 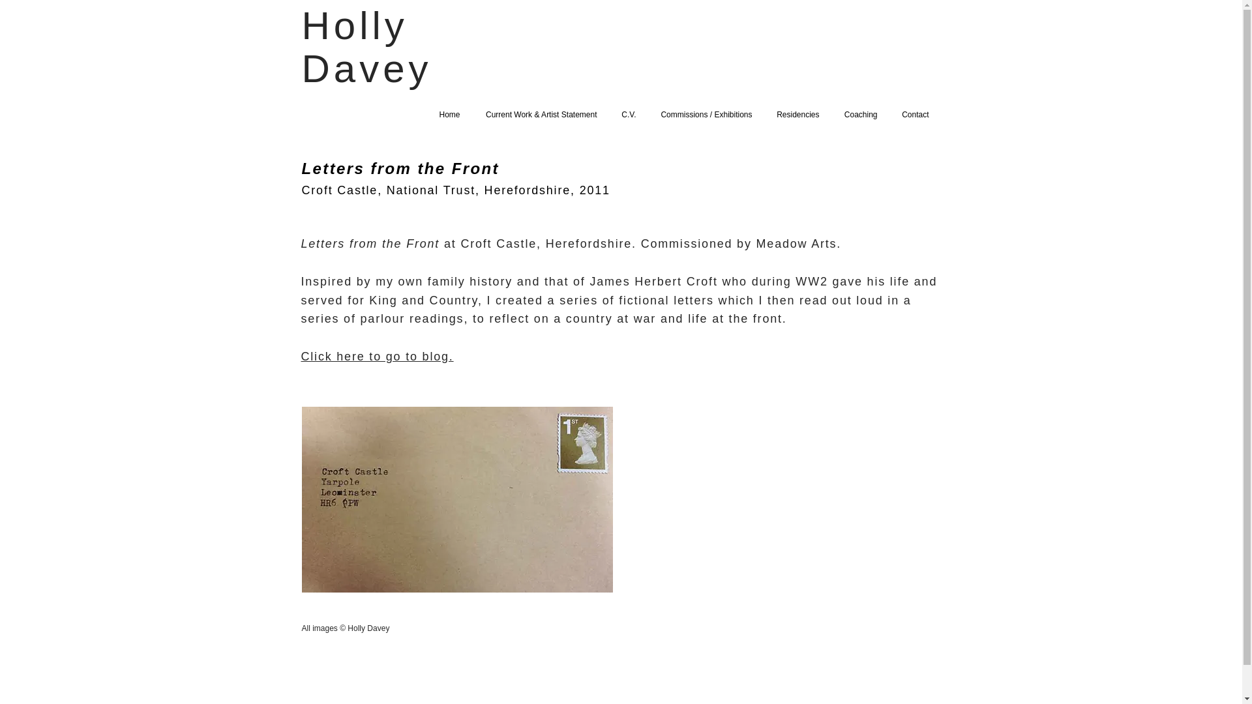 I want to click on Residencies, so click(x=796, y=115).